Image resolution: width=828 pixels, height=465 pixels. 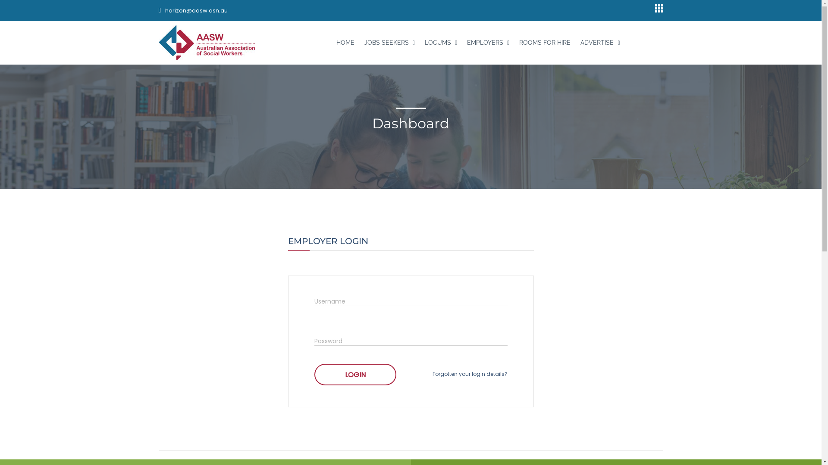 What do you see at coordinates (193, 10) in the screenshot?
I see `horizon@aasw.asn.au` at bounding box center [193, 10].